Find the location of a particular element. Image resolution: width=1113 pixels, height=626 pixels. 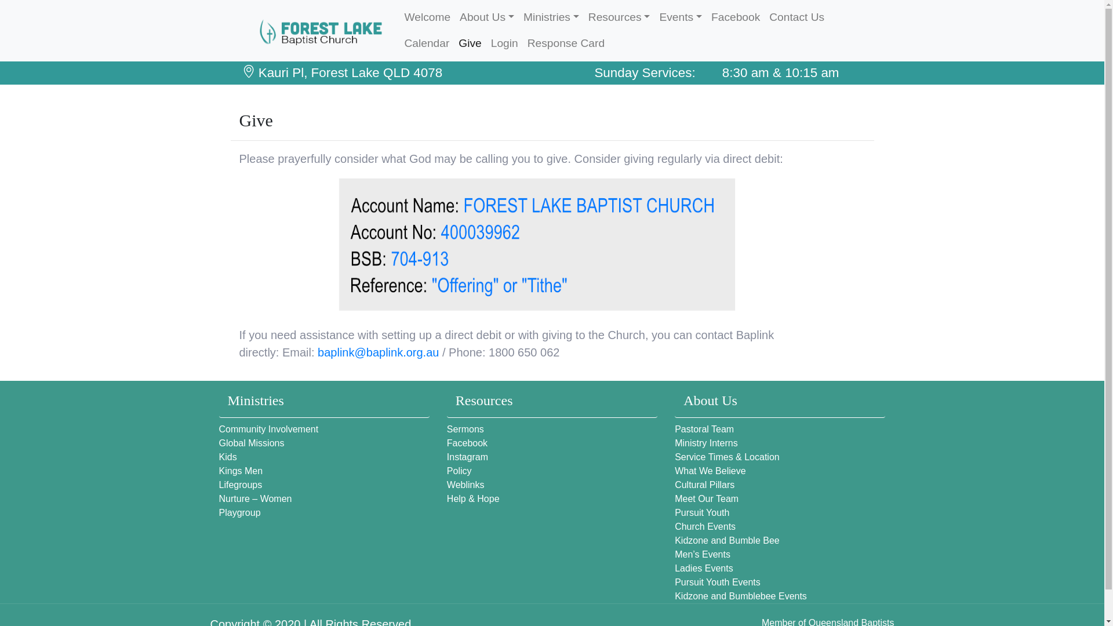

Kidzone and Bumble Bee is located at coordinates (727, 540).